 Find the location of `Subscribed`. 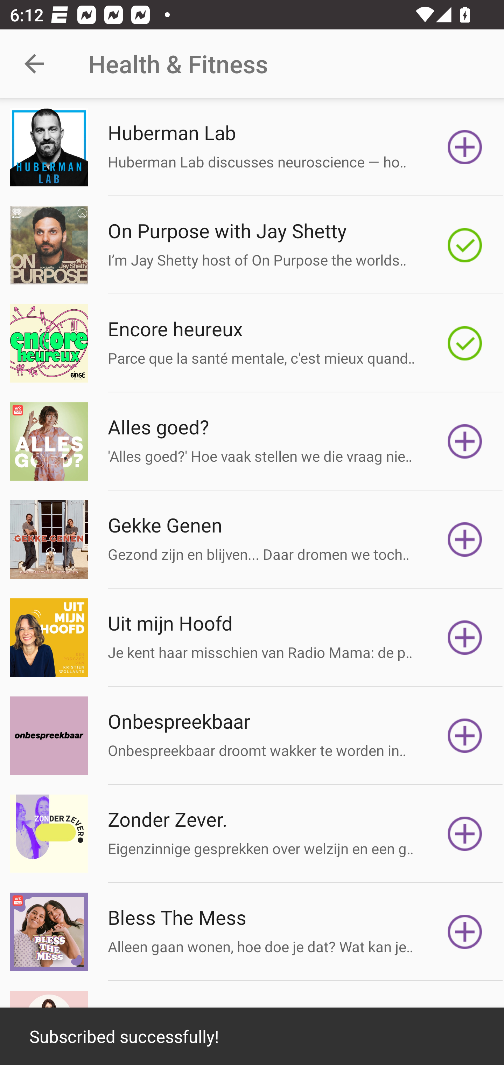

Subscribed is located at coordinates (465, 245).